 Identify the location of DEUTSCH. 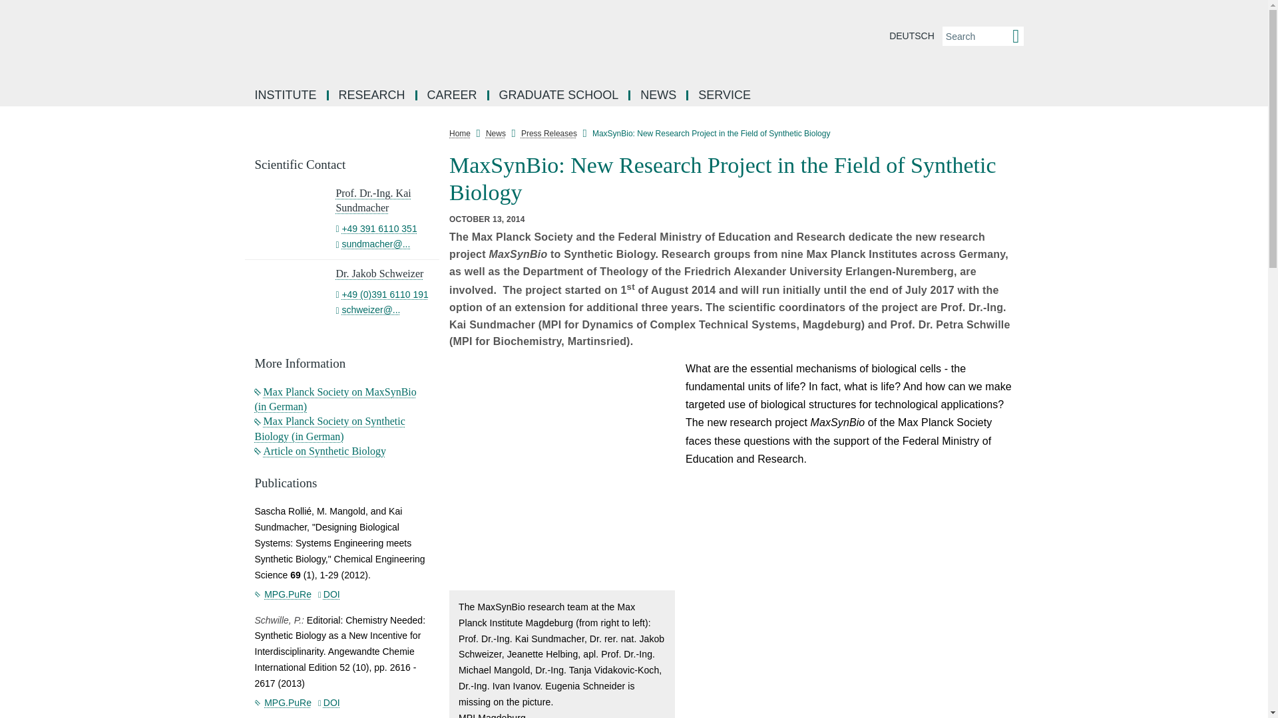
(912, 36).